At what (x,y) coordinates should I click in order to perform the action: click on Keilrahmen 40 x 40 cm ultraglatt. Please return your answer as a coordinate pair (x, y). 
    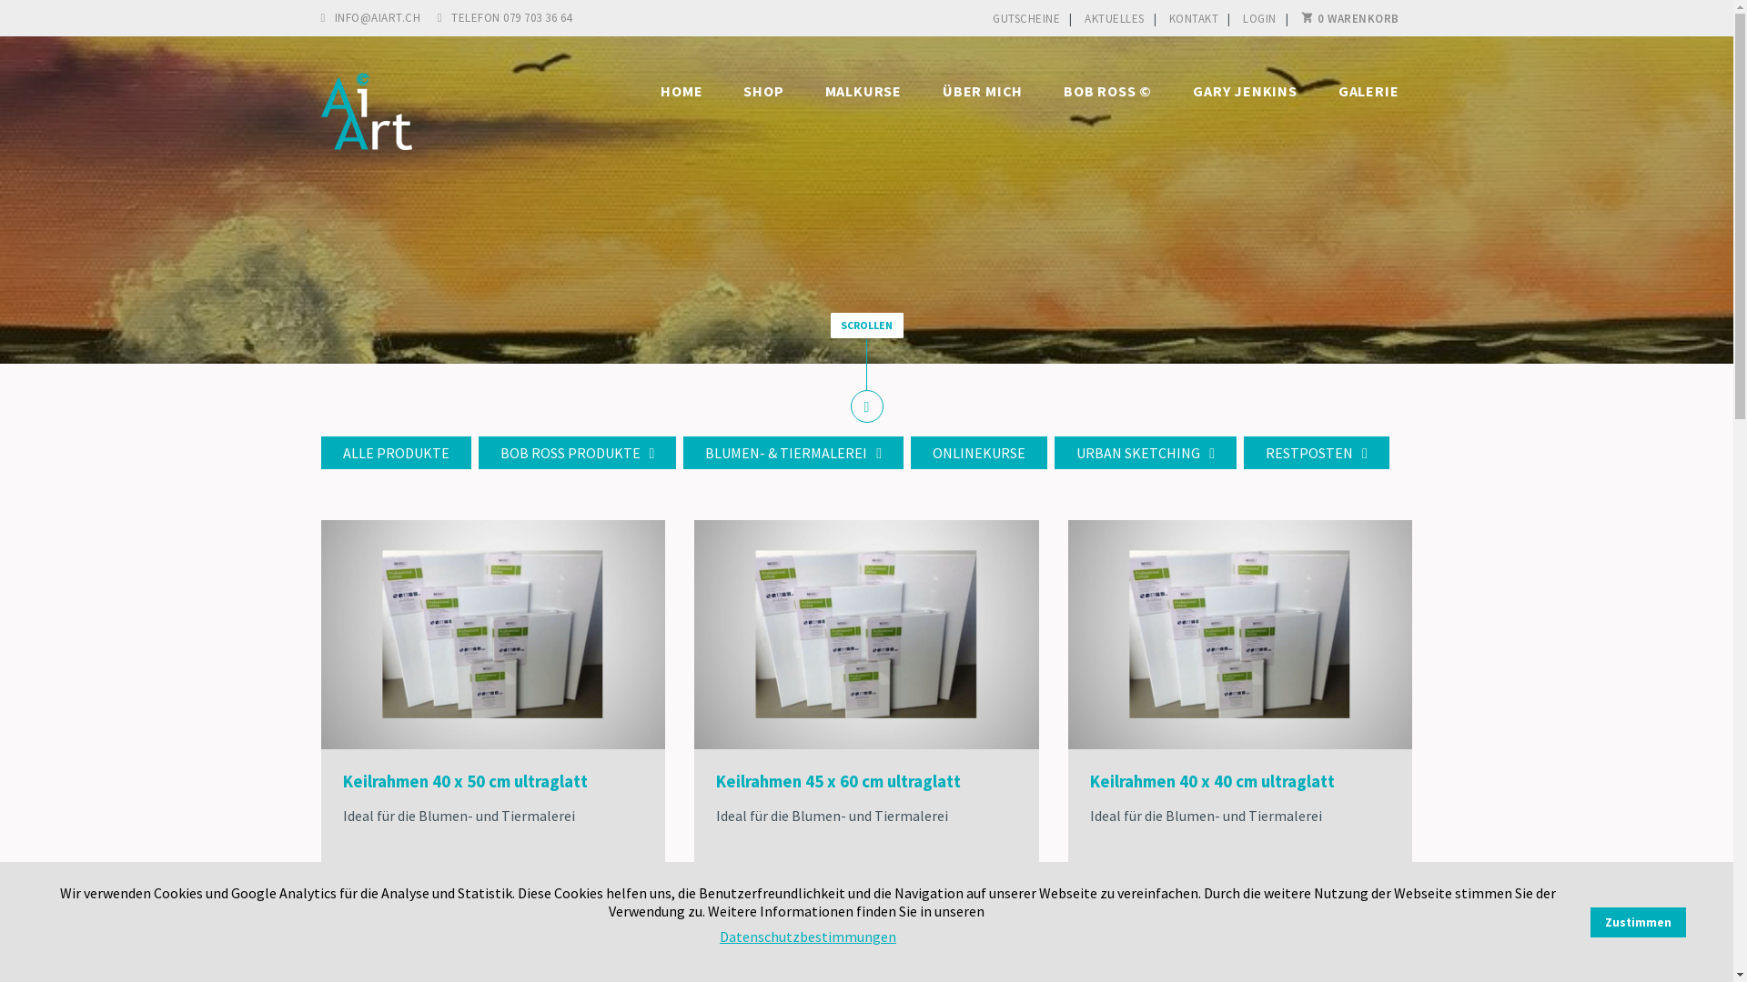
    Looking at the image, I should click on (1212, 782).